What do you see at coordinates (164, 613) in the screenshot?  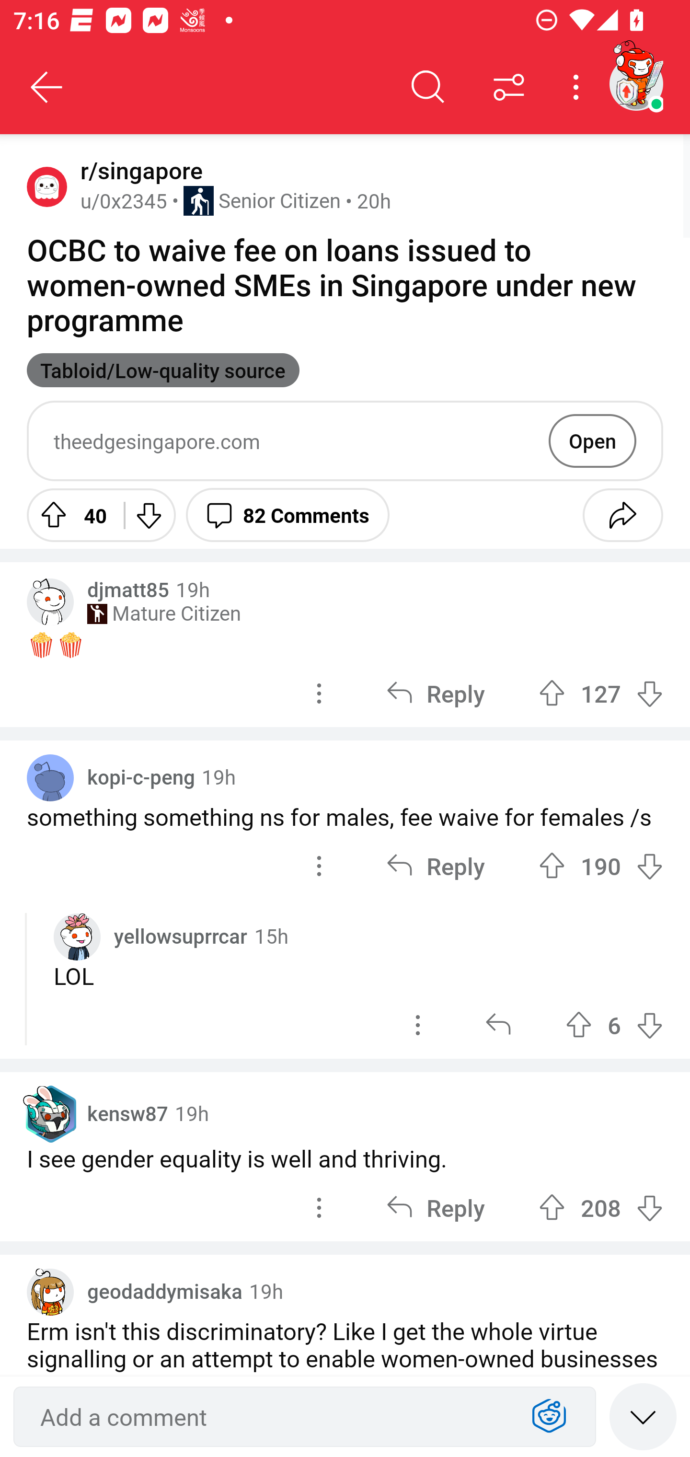 I see `￼ Mature Citizen` at bounding box center [164, 613].